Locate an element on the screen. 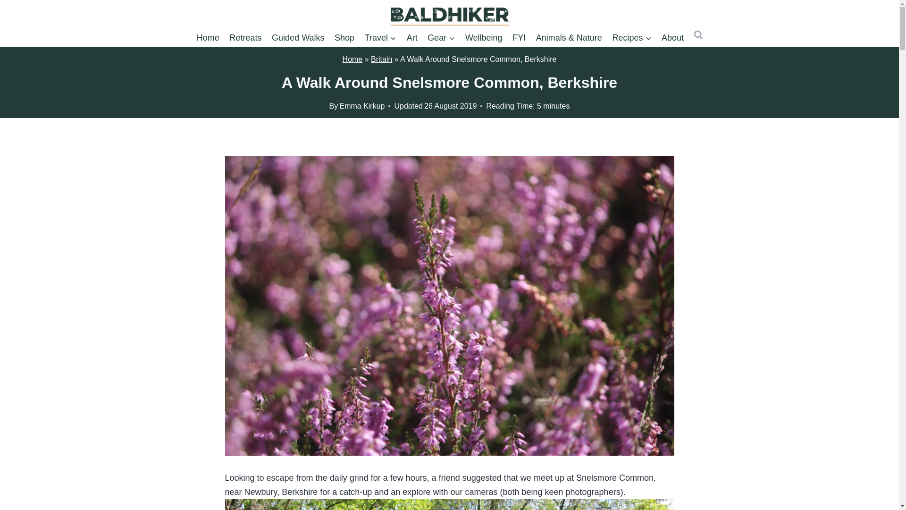  Art is located at coordinates (412, 38).